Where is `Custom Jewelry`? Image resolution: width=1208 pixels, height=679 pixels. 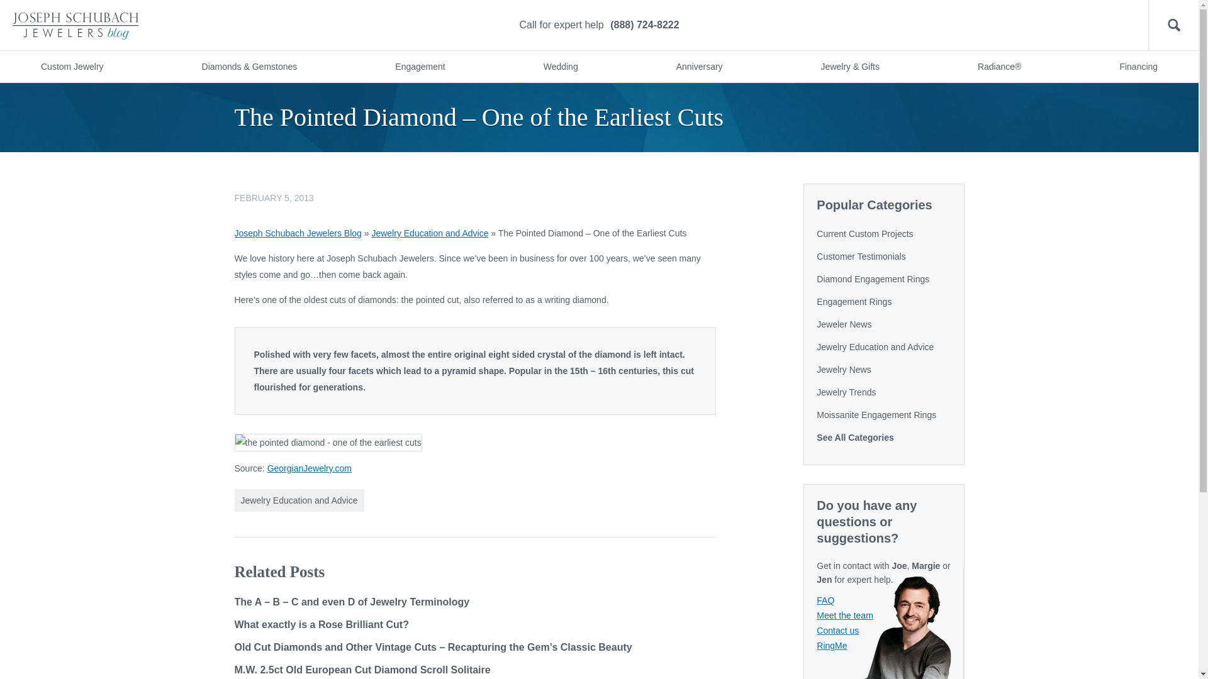
Custom Jewelry is located at coordinates (72, 67).